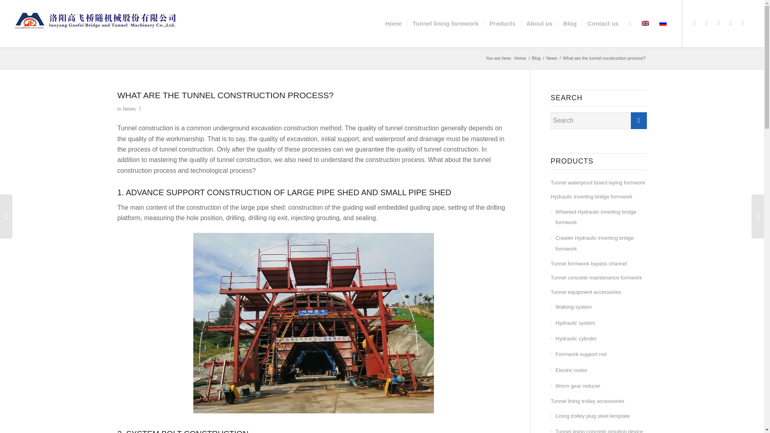 The image size is (770, 433). I want to click on Tumblr, so click(731, 23).